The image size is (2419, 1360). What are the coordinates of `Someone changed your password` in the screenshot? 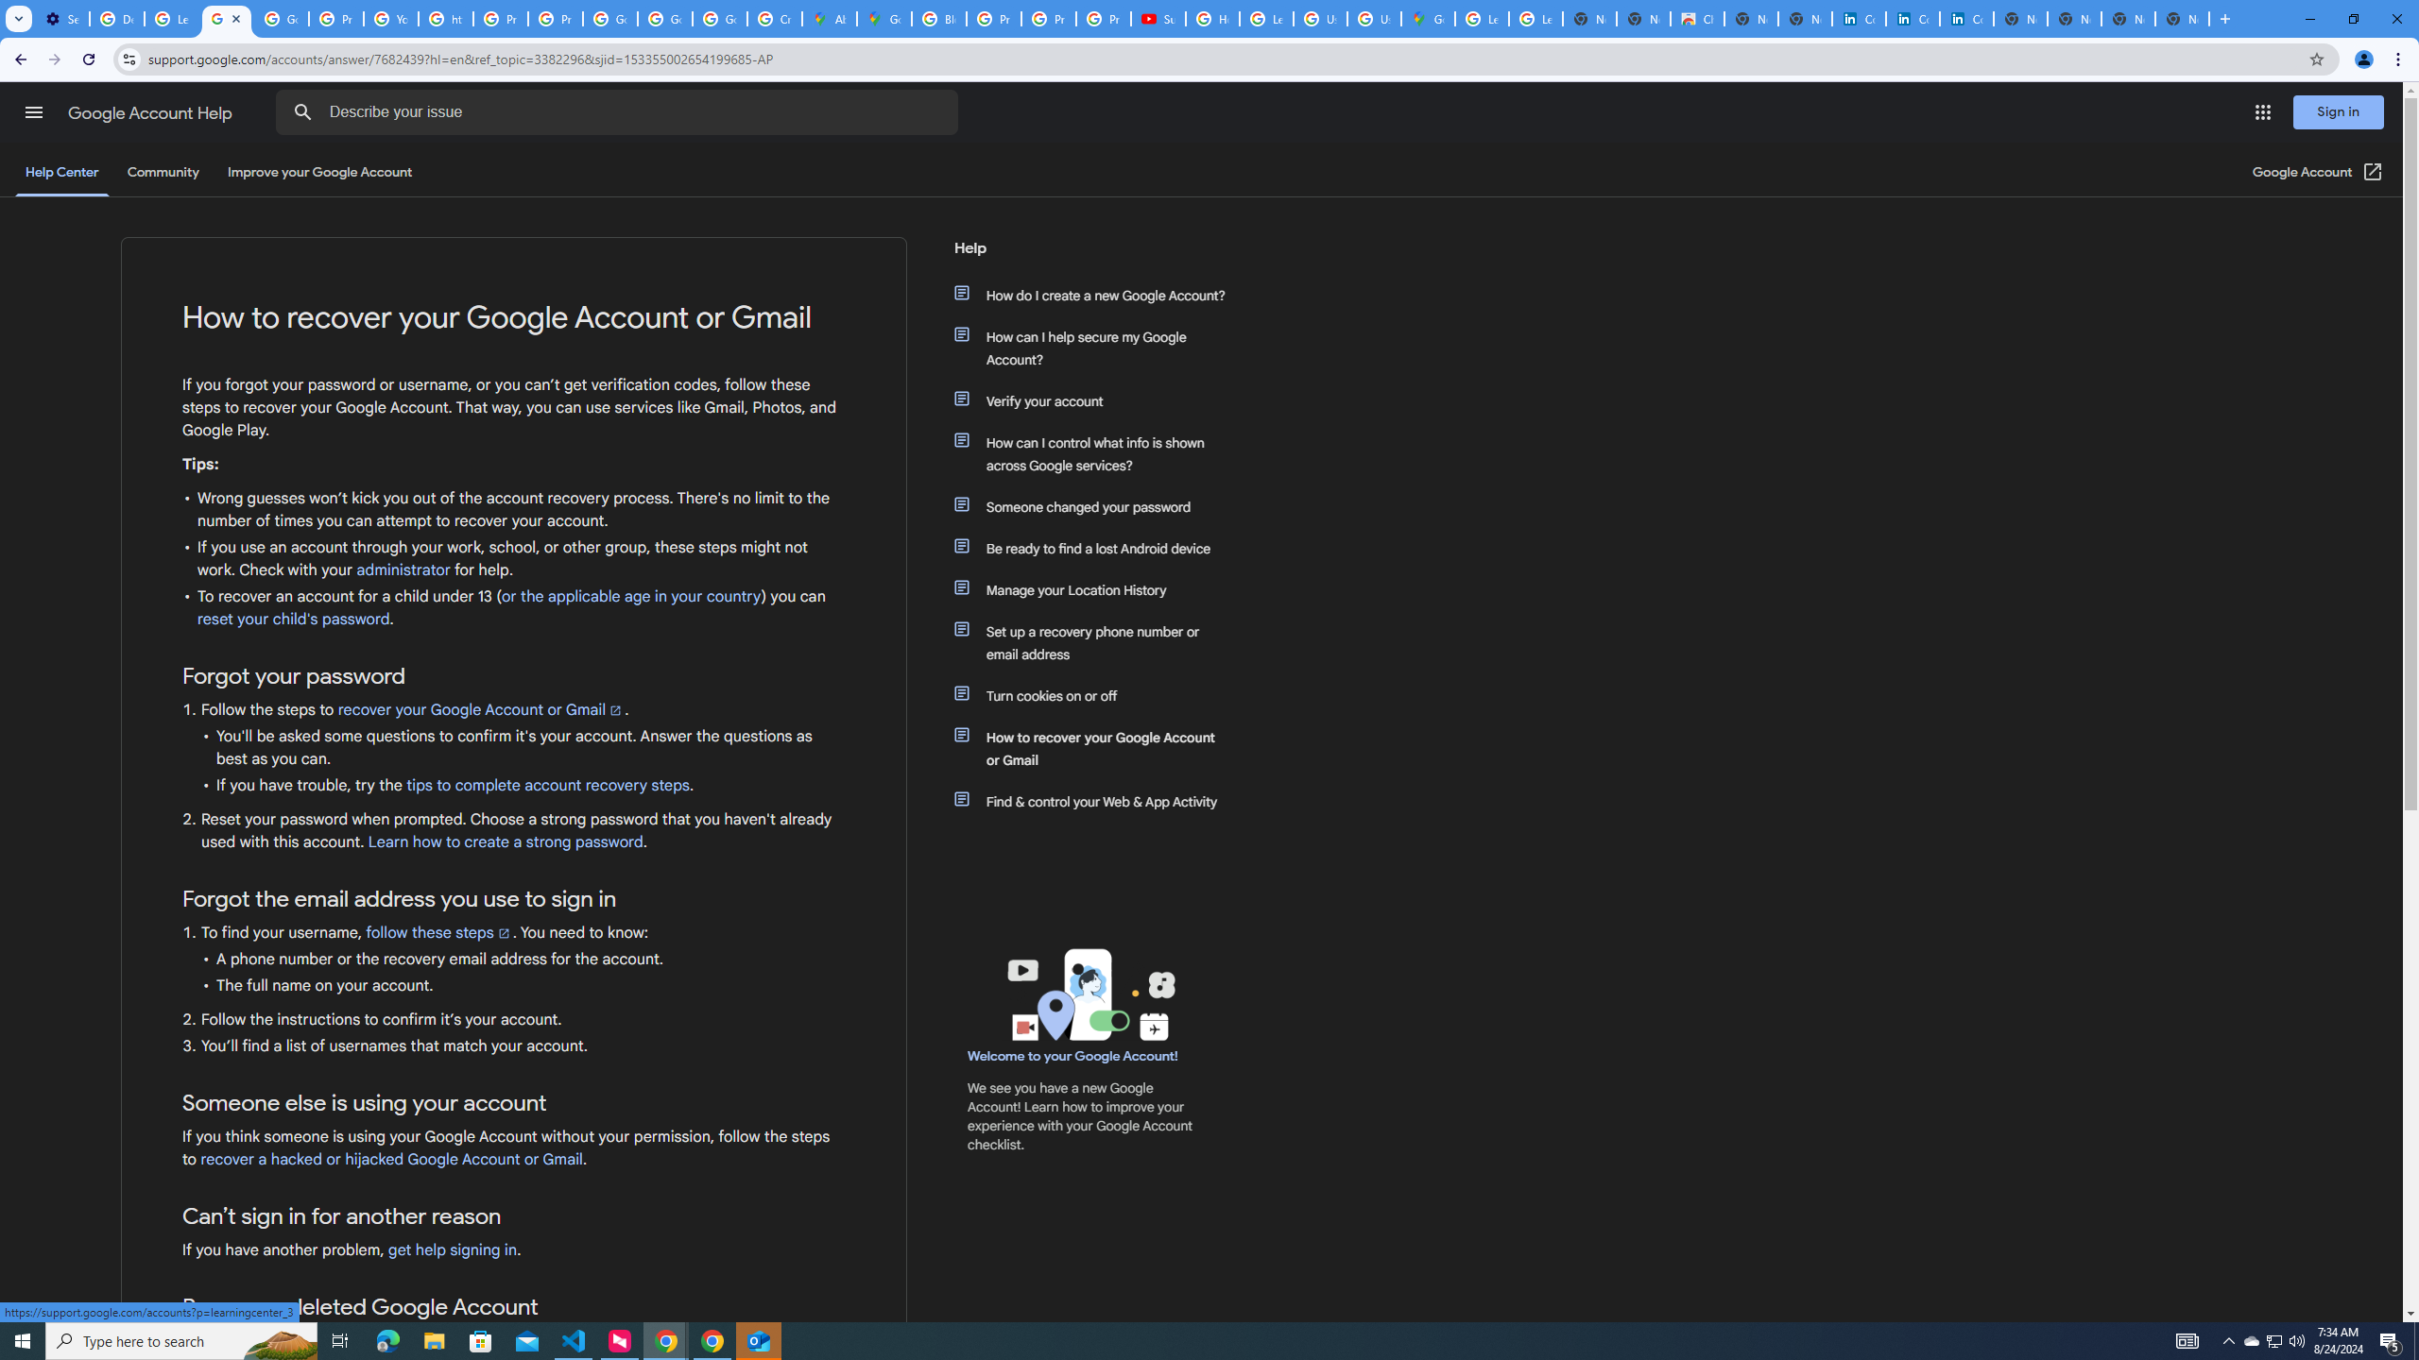 It's located at (1099, 506).